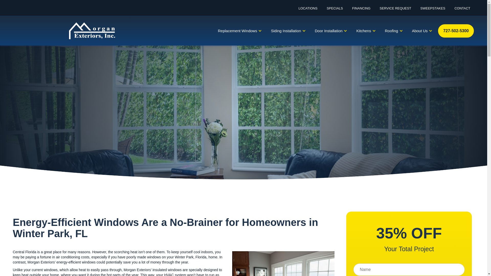 Image resolution: width=491 pixels, height=276 pixels. What do you see at coordinates (283, 263) in the screenshot?
I see `Energy-Efficient Windows Winter Park FL` at bounding box center [283, 263].